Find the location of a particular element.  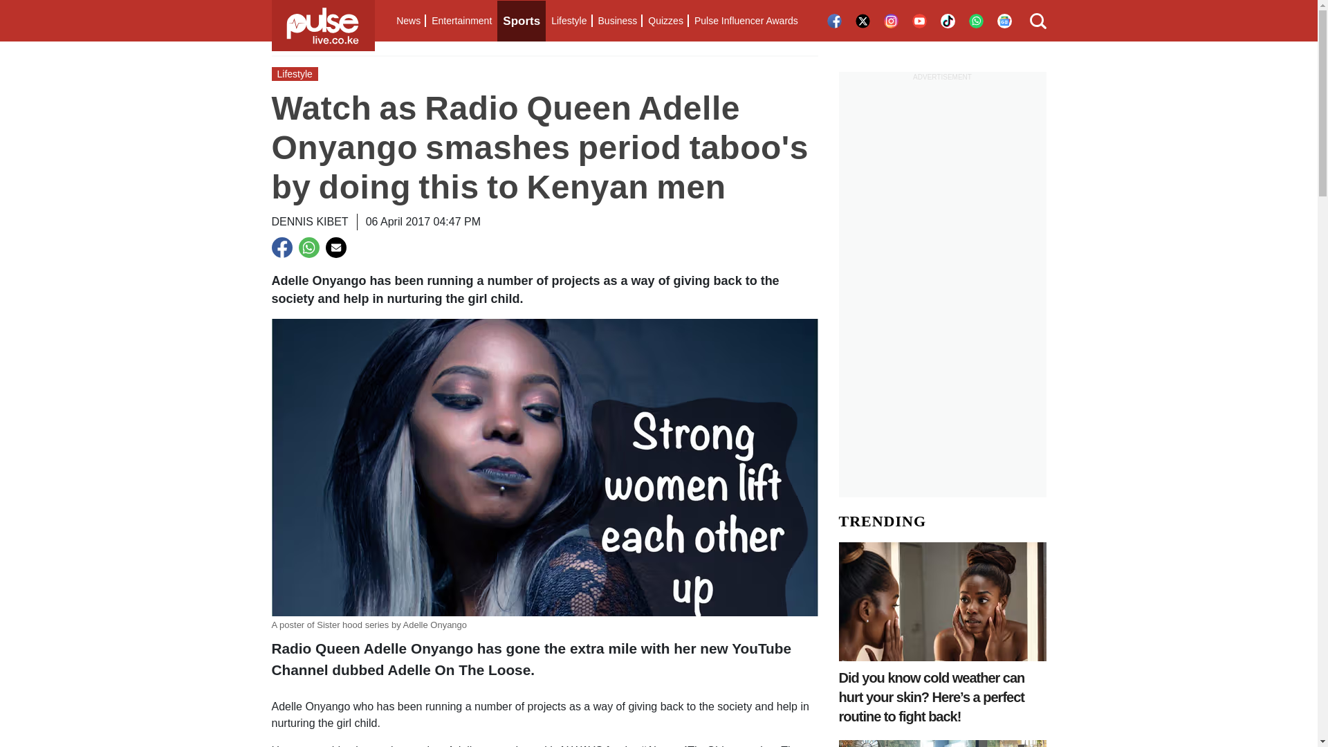

Sports is located at coordinates (522, 21).